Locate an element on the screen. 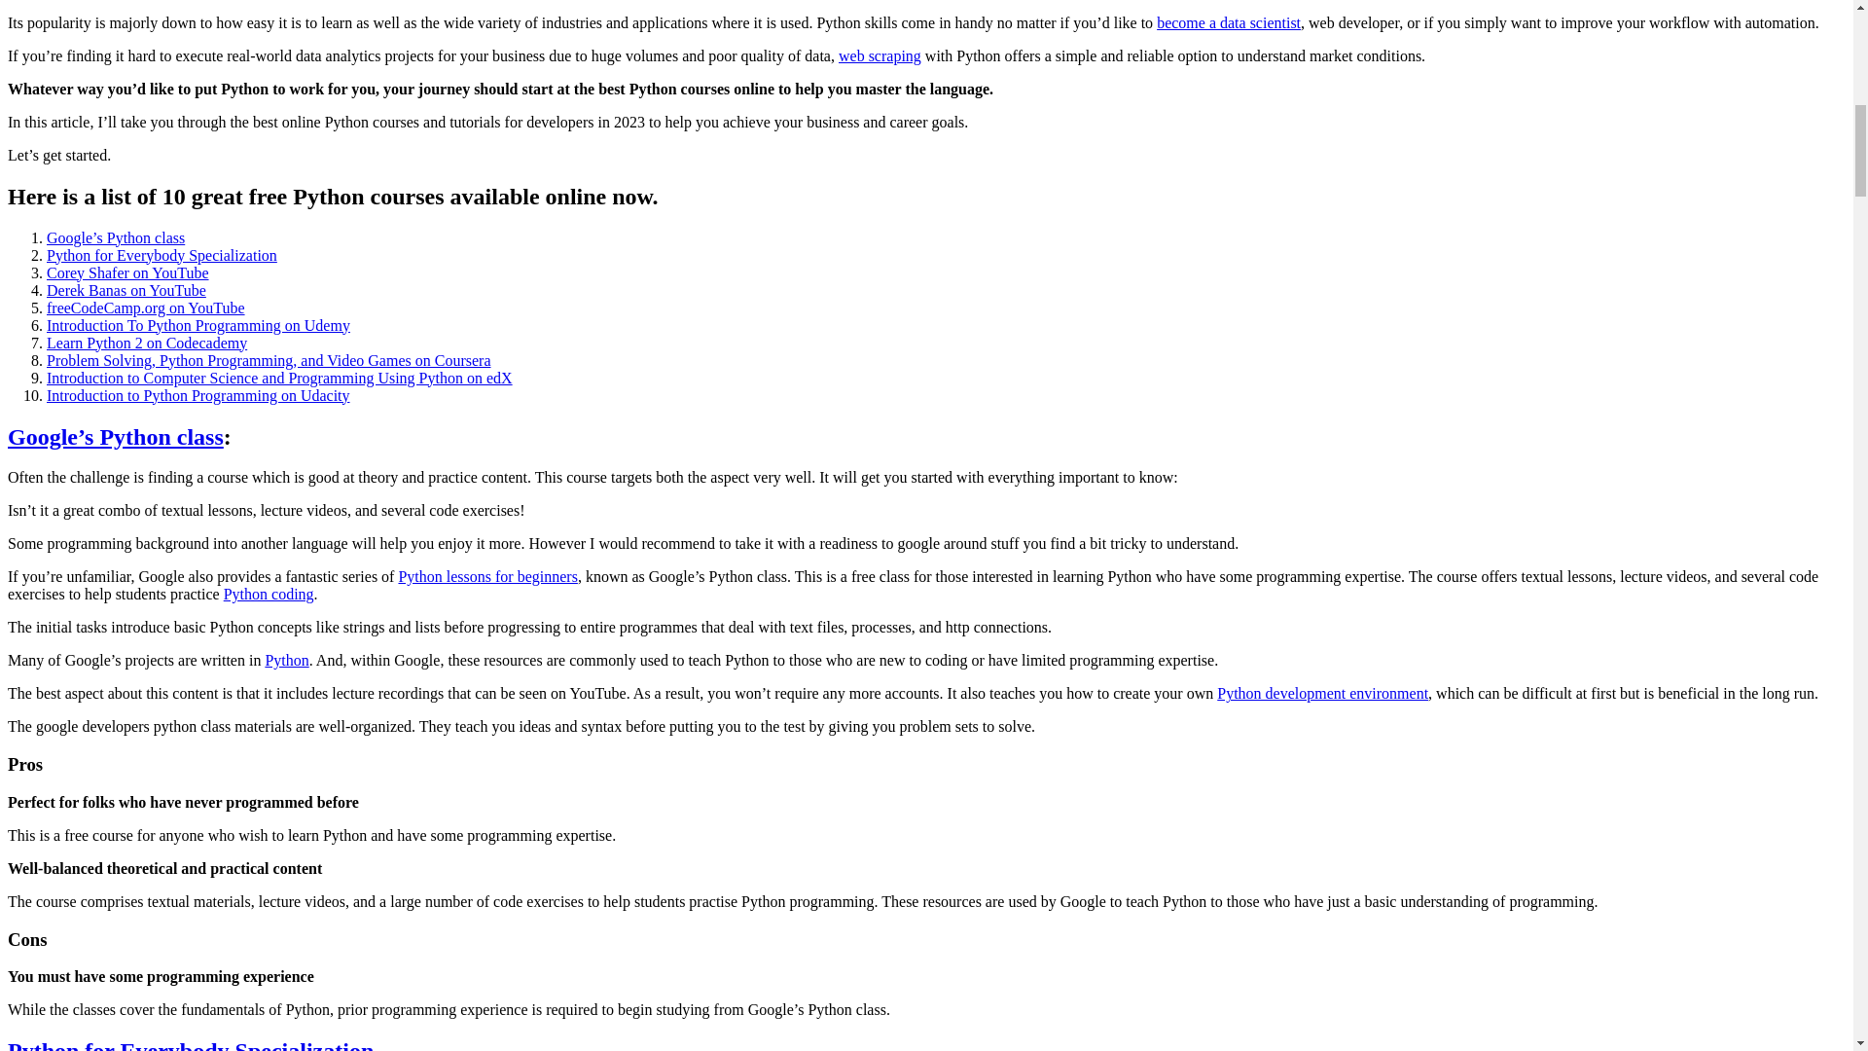 This screenshot has width=1868, height=1051. freeCodeCamp.org on YouTube is located at coordinates (146, 308).